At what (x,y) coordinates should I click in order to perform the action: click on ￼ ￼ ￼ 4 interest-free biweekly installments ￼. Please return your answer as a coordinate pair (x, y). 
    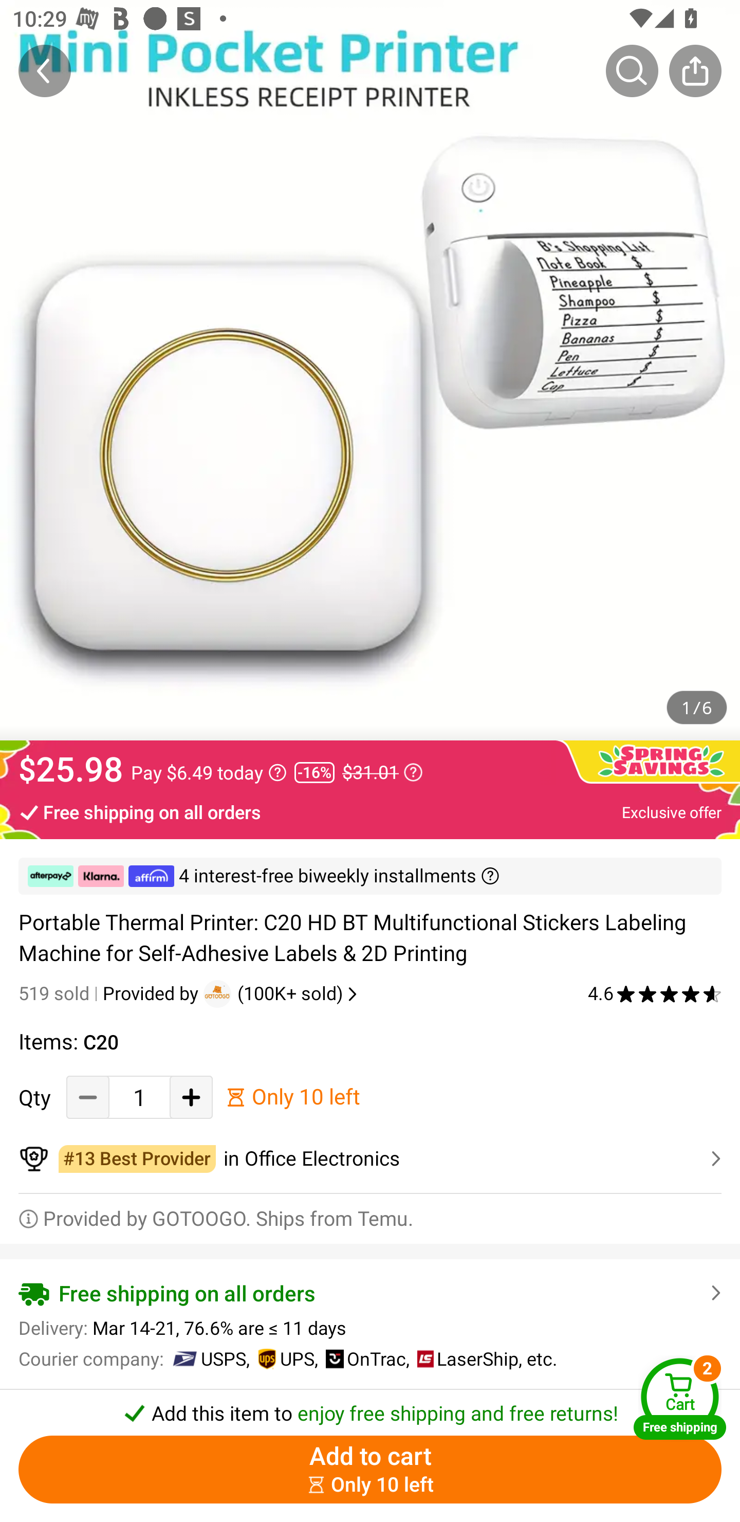
    Looking at the image, I should click on (370, 876).